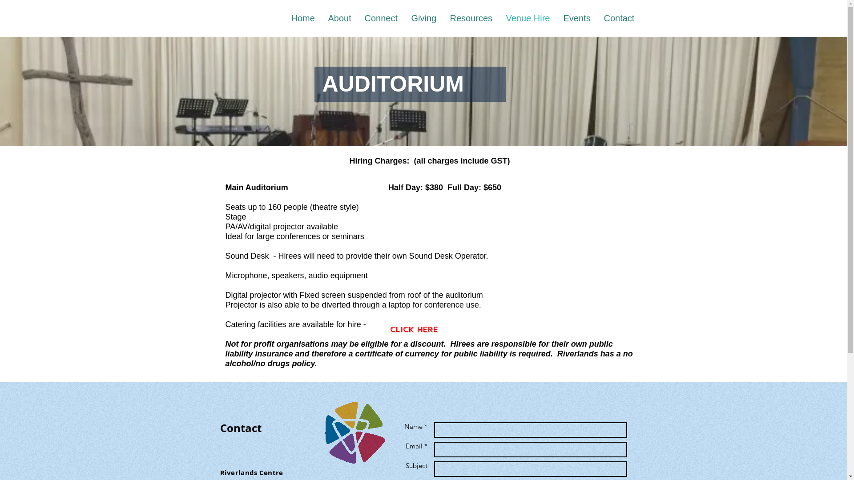 The image size is (854, 480). I want to click on Venue Hire, so click(528, 18).